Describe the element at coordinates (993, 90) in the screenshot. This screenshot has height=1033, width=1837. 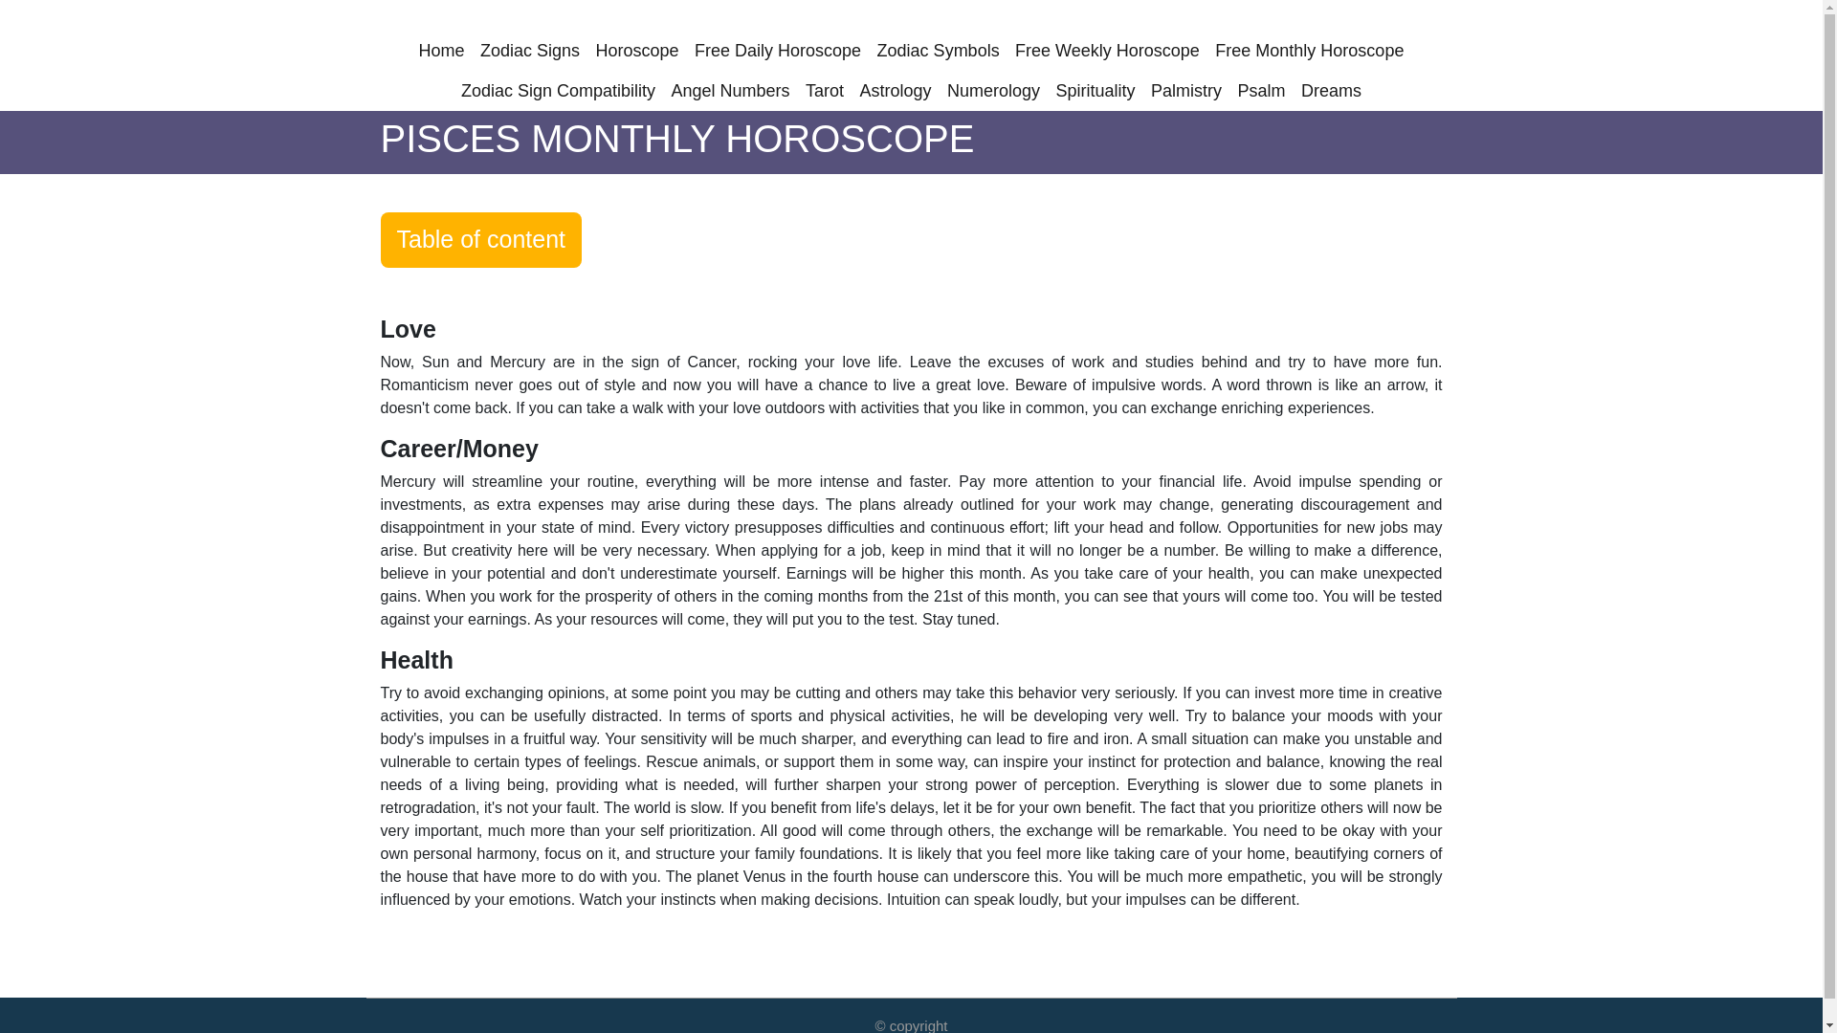
I see `Numerology` at that location.